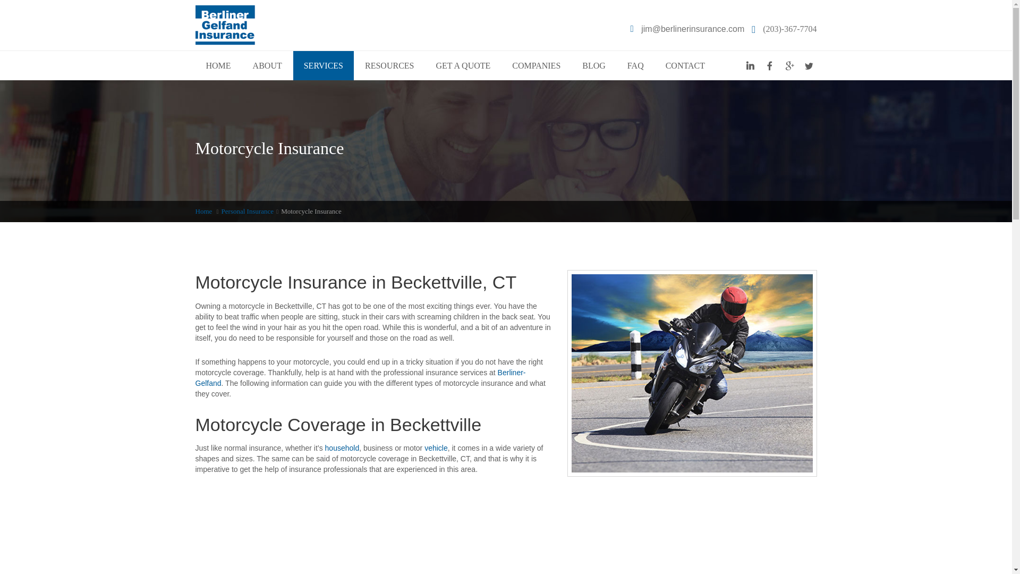  What do you see at coordinates (809, 66) in the screenshot?
I see `Twitter` at bounding box center [809, 66].